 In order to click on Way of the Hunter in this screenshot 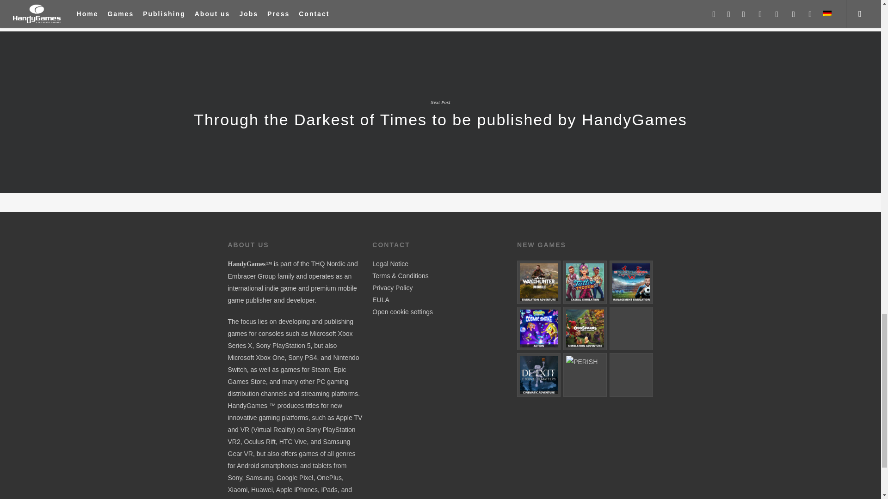, I will do `click(538, 282)`.